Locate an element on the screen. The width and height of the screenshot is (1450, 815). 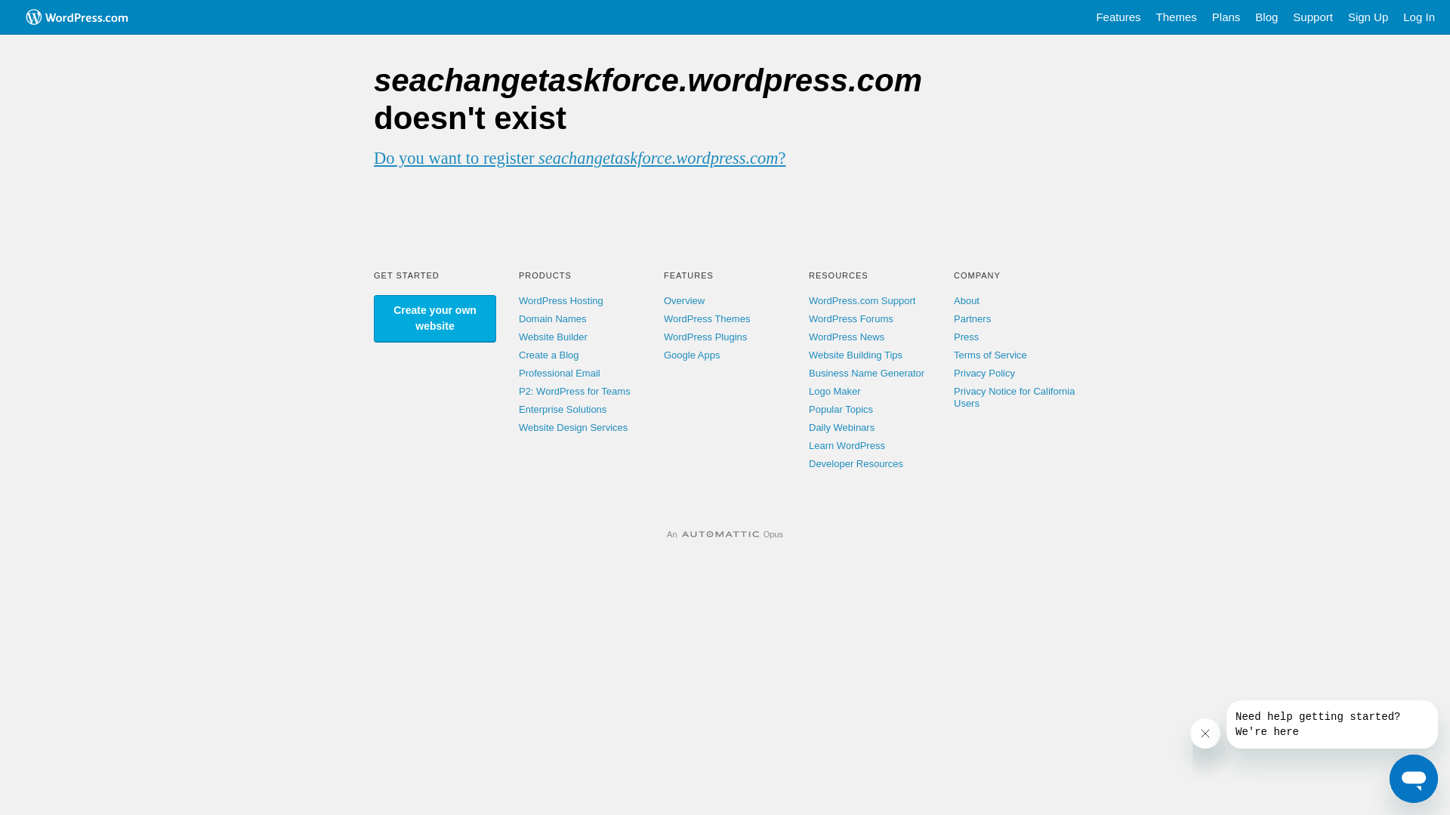
Overview is located at coordinates (684, 300).